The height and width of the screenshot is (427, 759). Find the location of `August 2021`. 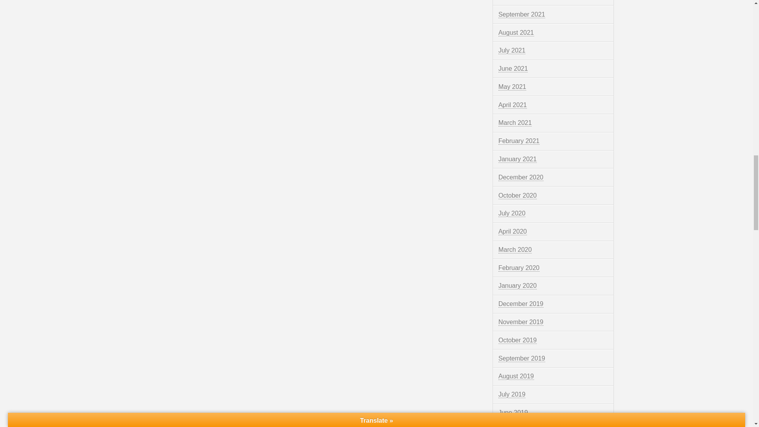

August 2021 is located at coordinates (516, 32).